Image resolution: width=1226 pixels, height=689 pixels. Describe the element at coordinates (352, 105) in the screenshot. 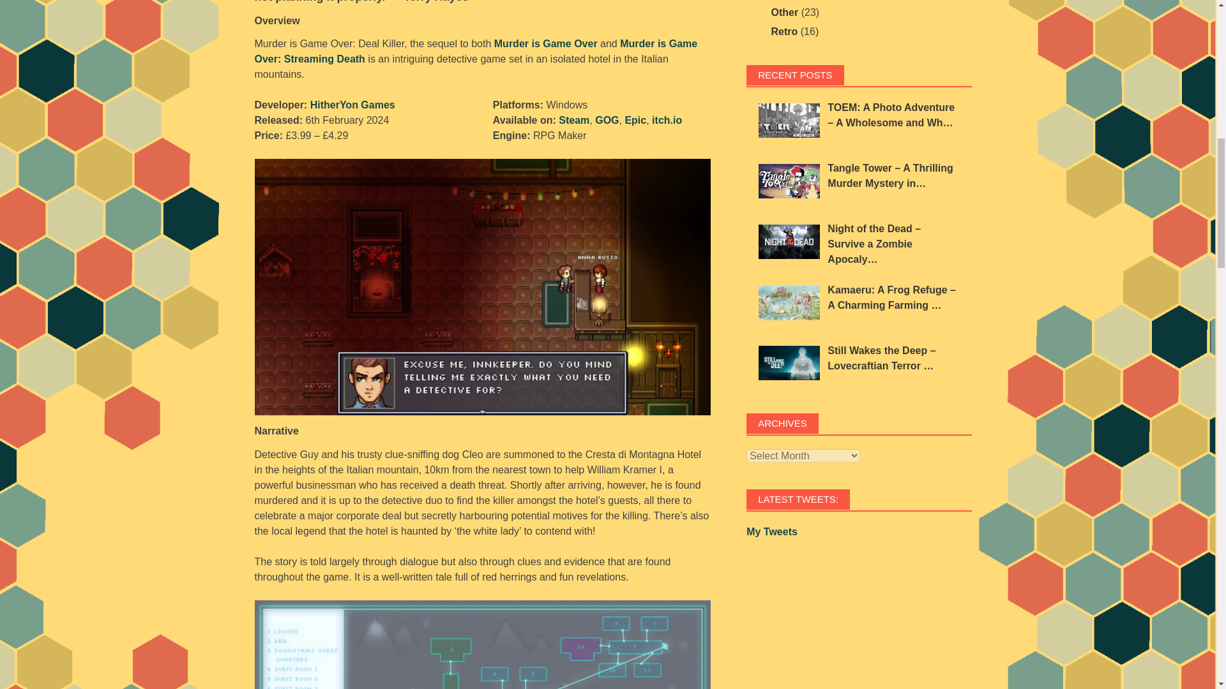

I see `HitherYon Games` at that location.